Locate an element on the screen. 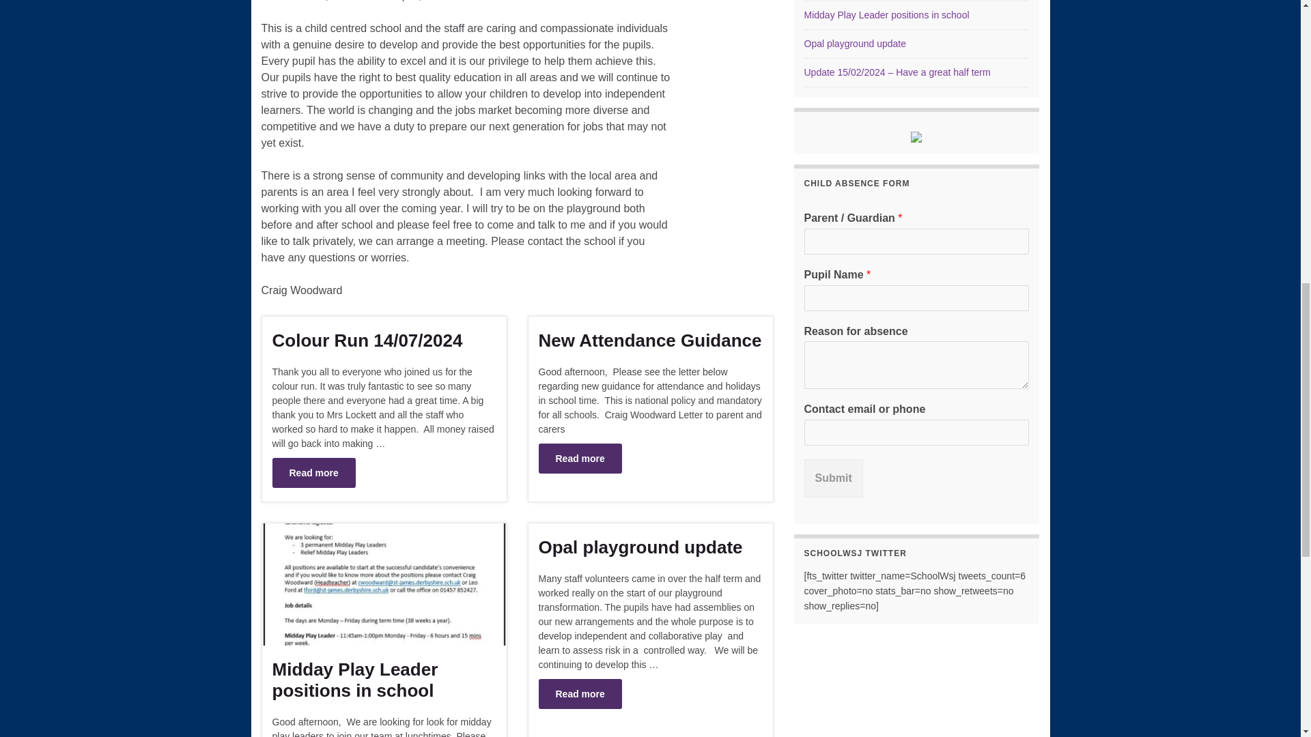  Opal playground update is located at coordinates (649, 547).